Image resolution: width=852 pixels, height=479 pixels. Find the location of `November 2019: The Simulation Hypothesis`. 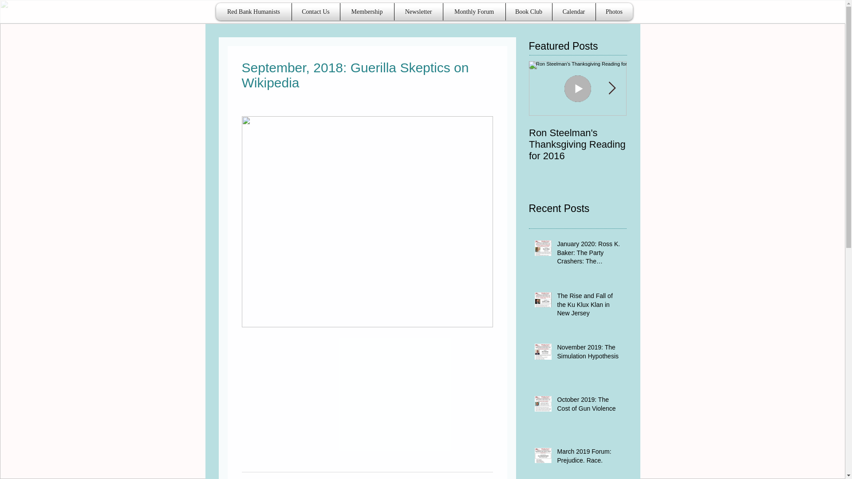

November 2019: The Simulation Hypothesis is located at coordinates (589, 353).